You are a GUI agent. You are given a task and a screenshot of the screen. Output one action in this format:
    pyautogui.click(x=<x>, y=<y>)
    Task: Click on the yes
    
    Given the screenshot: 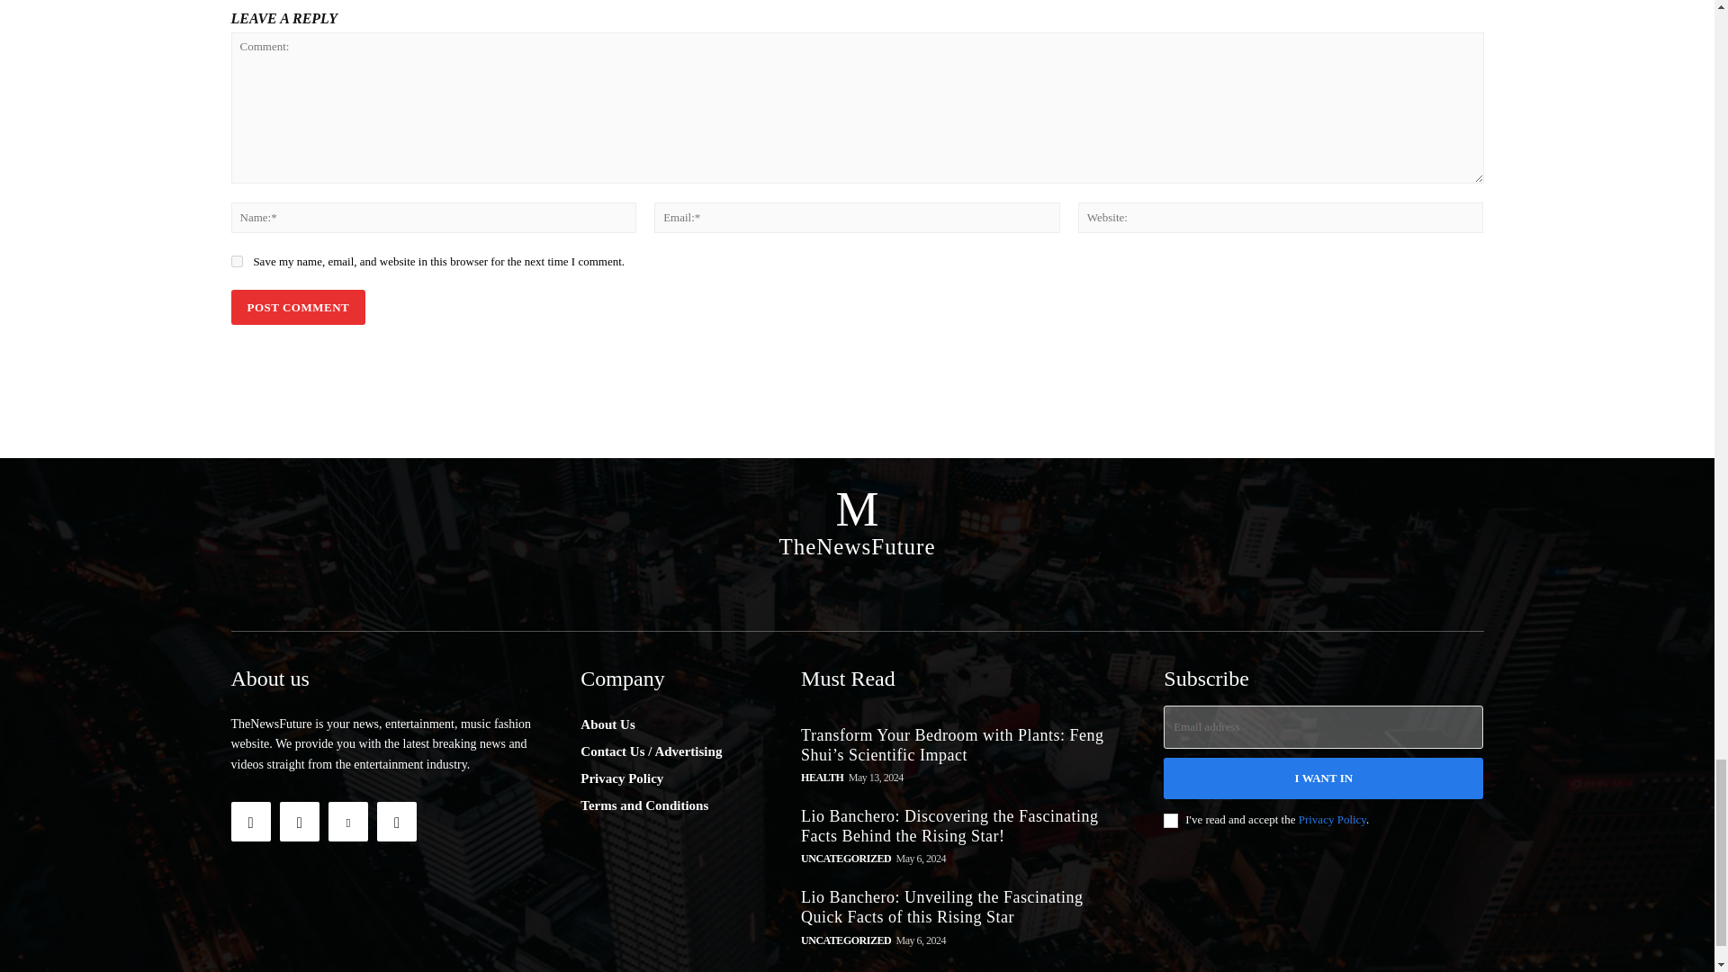 What is the action you would take?
    pyautogui.click(x=236, y=261)
    